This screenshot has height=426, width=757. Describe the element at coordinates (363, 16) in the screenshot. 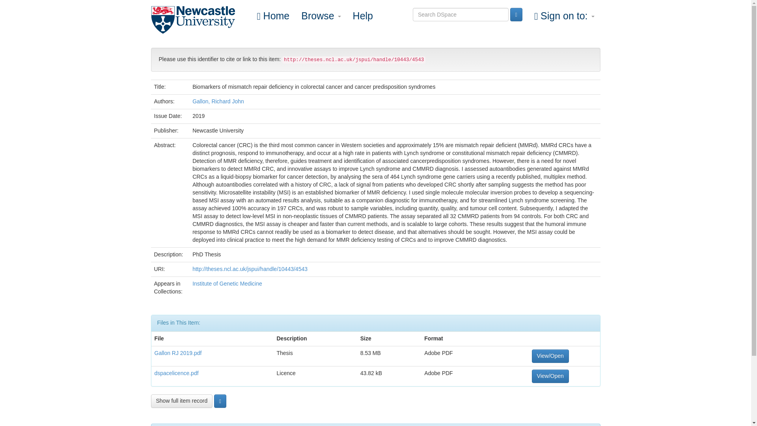

I see `Help` at that location.